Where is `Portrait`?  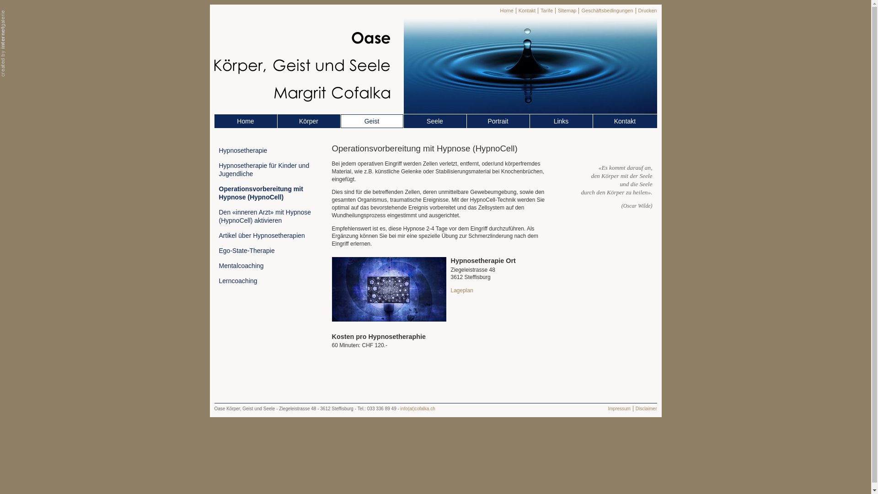
Portrait is located at coordinates (498, 121).